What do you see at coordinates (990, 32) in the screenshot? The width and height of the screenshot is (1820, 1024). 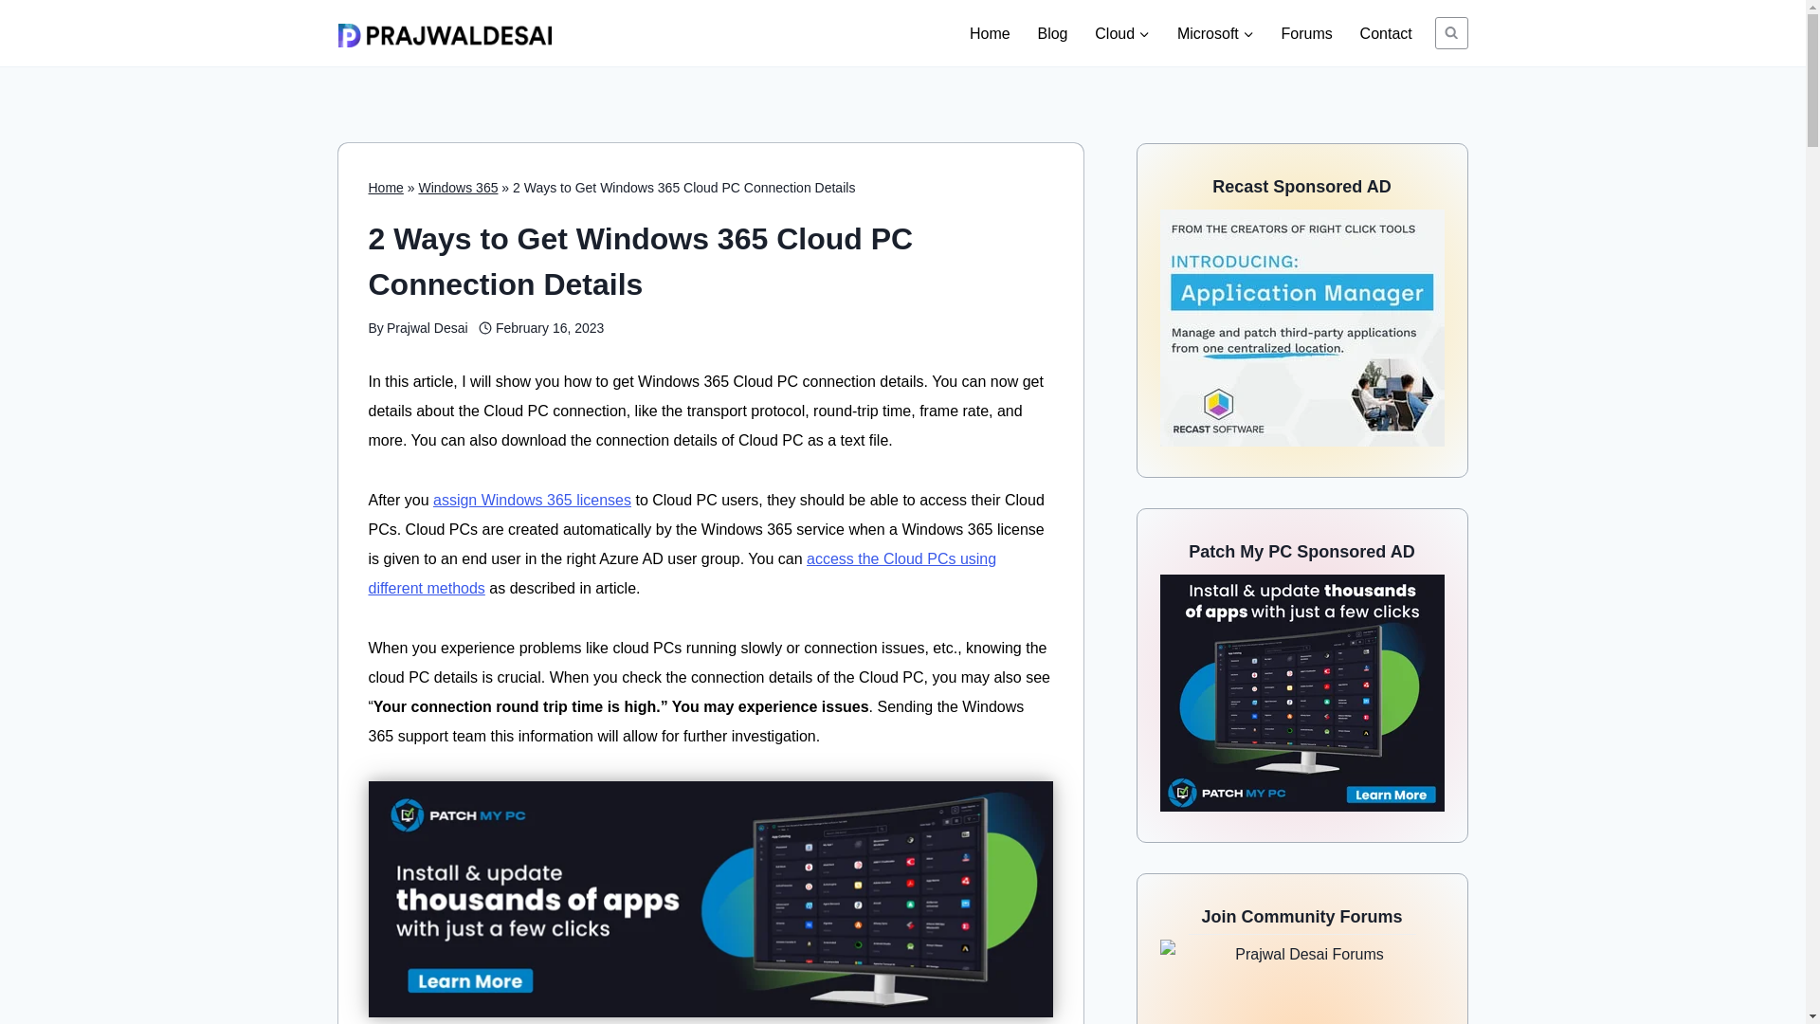 I see `Home` at bounding box center [990, 32].